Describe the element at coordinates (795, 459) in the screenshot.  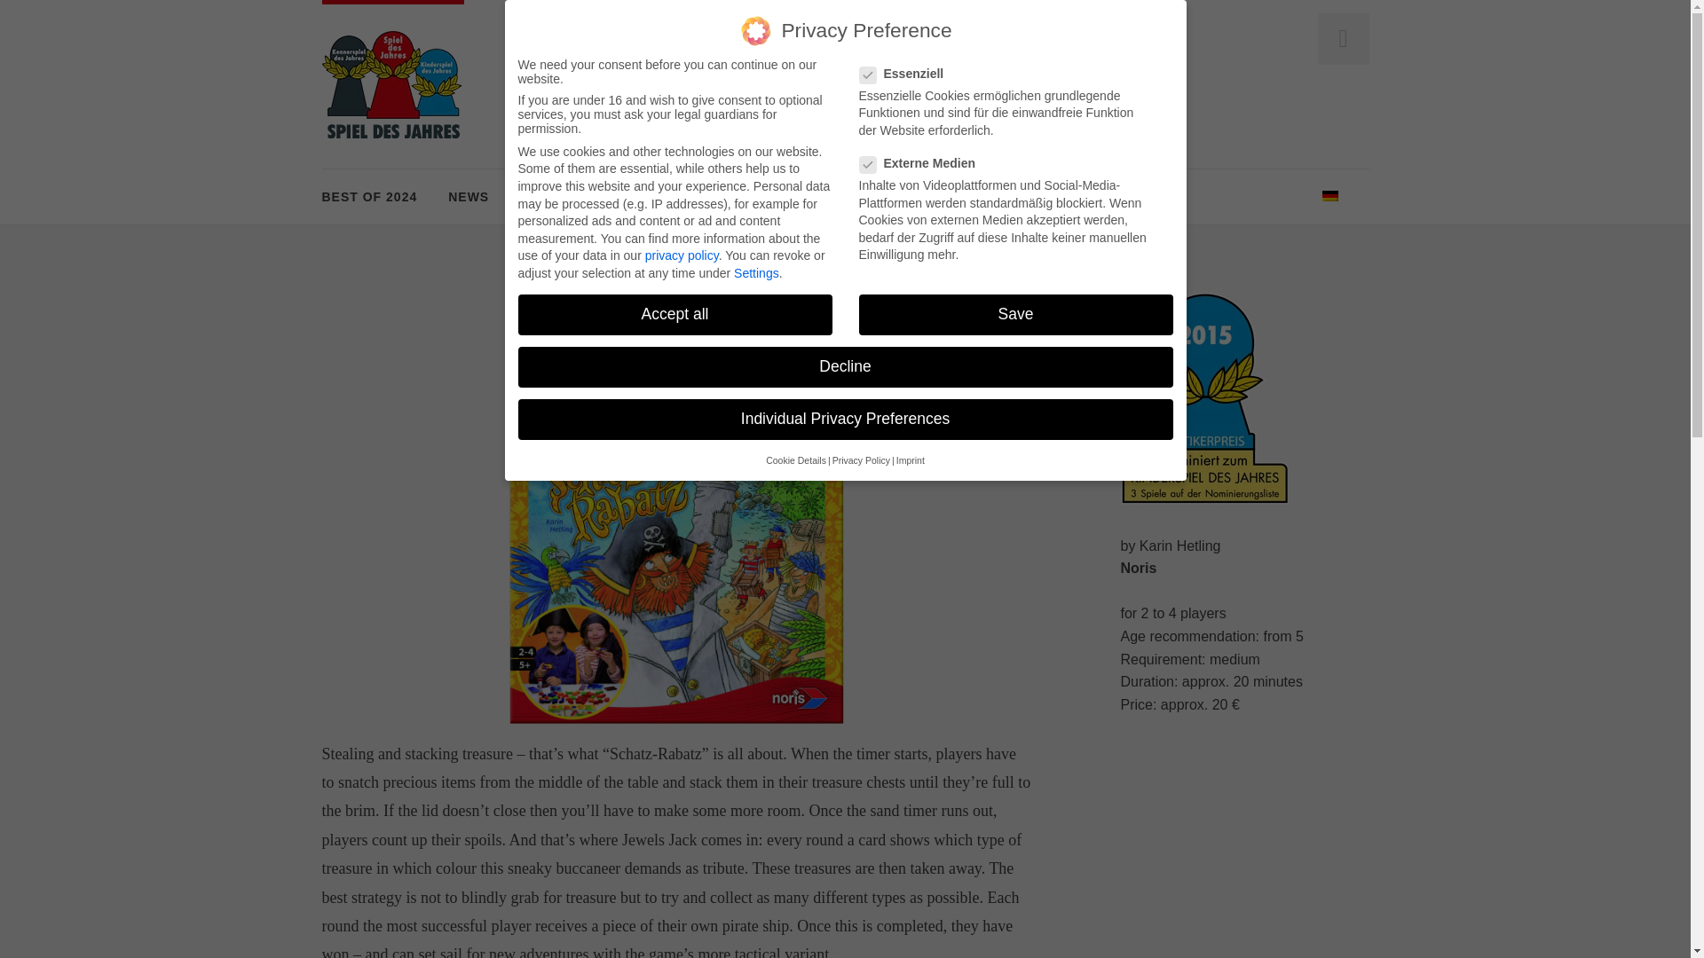
I see `Cookie Details` at that location.